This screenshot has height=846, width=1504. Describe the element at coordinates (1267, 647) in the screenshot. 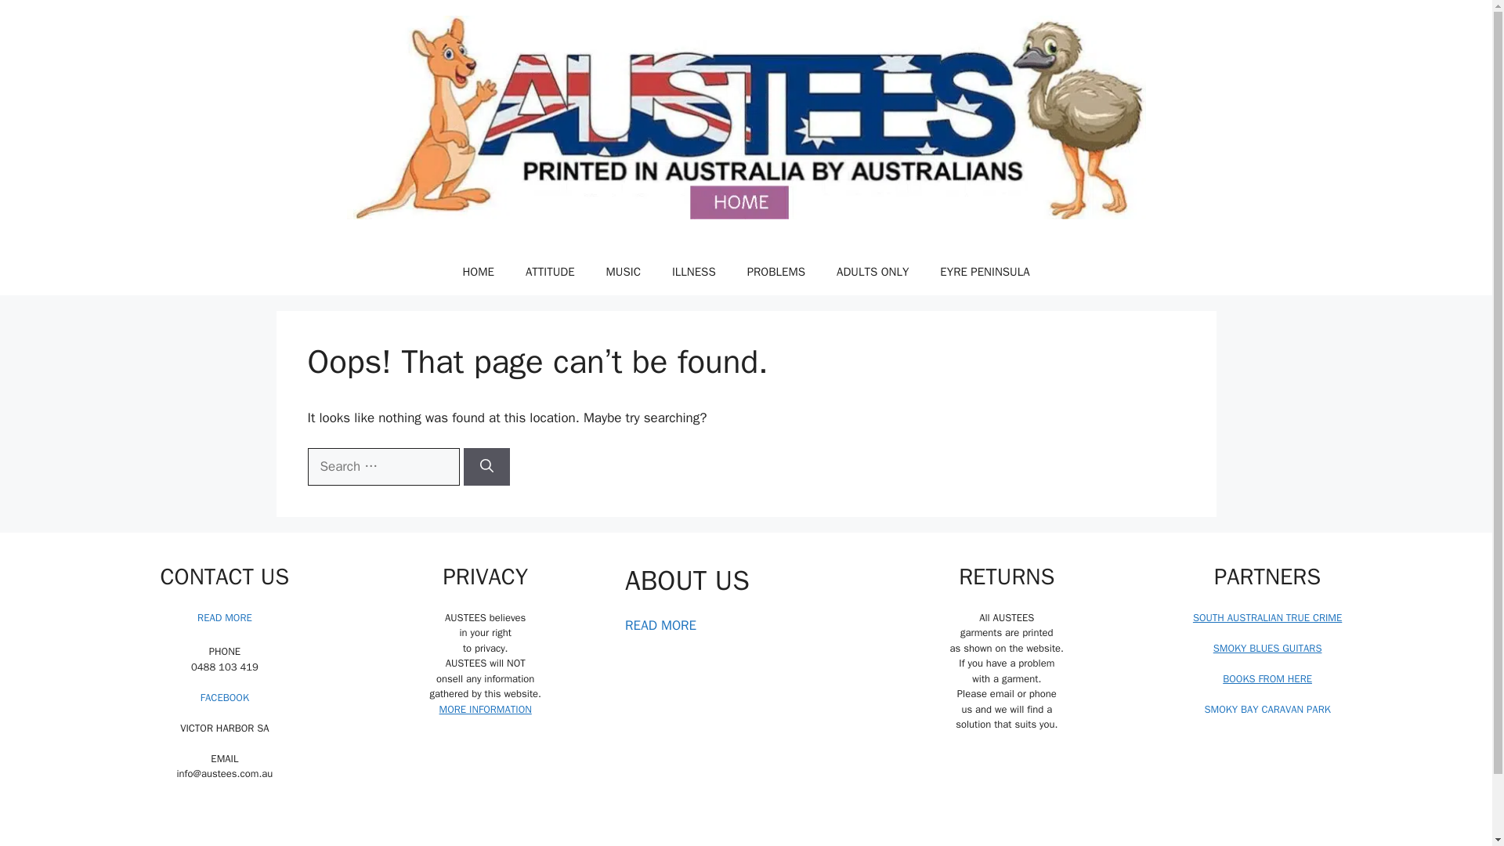

I see `SMOKY BLUES GUITARS` at that location.